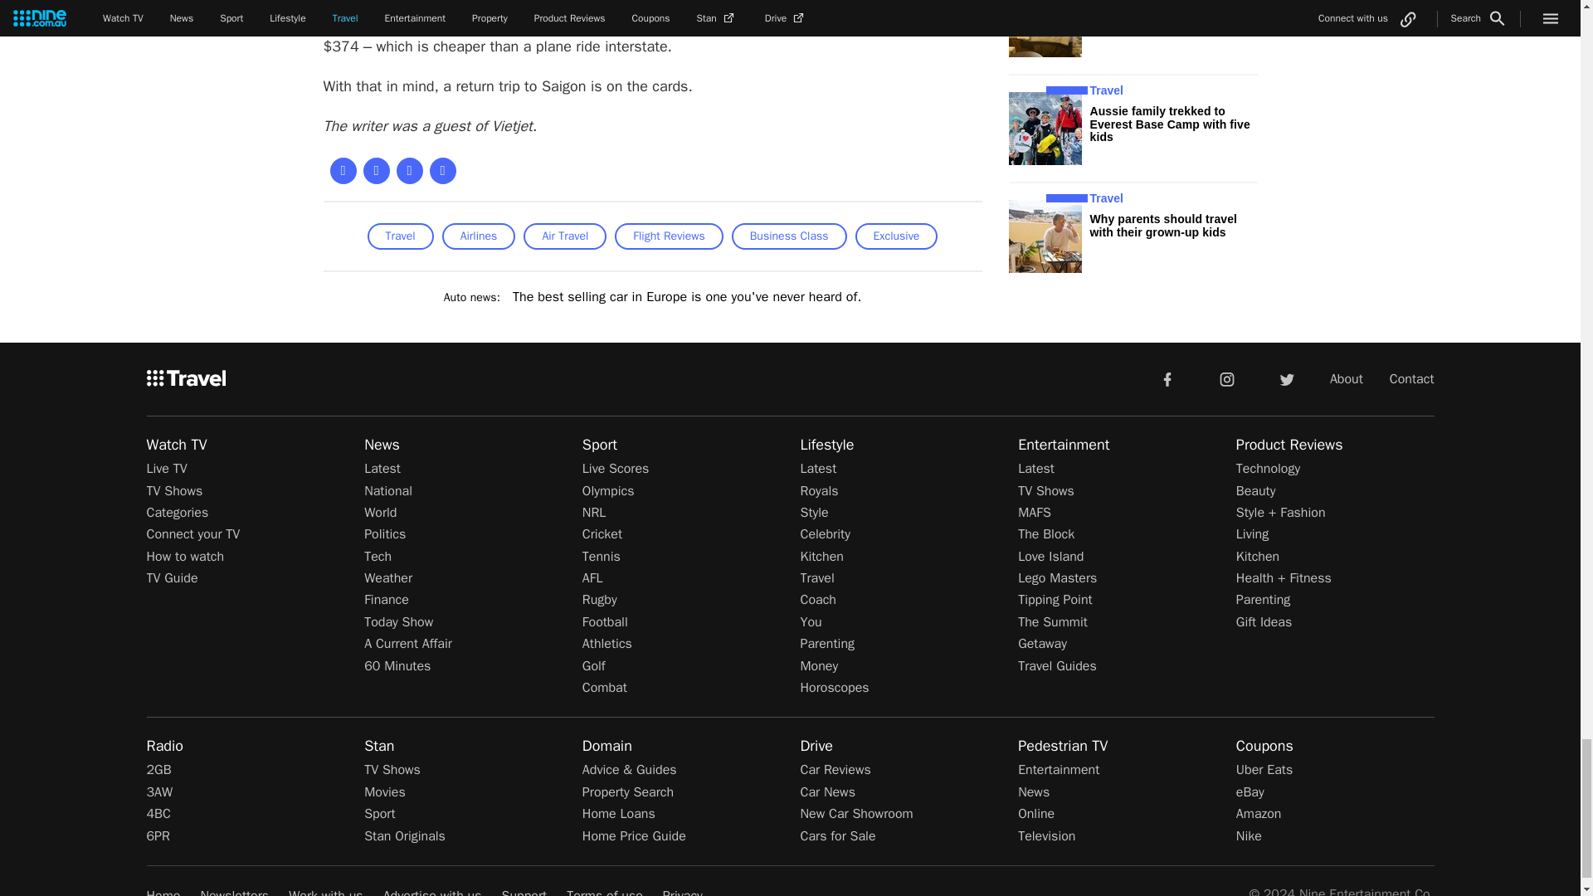 The width and height of the screenshot is (1593, 896). Describe the element at coordinates (1227, 378) in the screenshot. I see `instagram` at that location.